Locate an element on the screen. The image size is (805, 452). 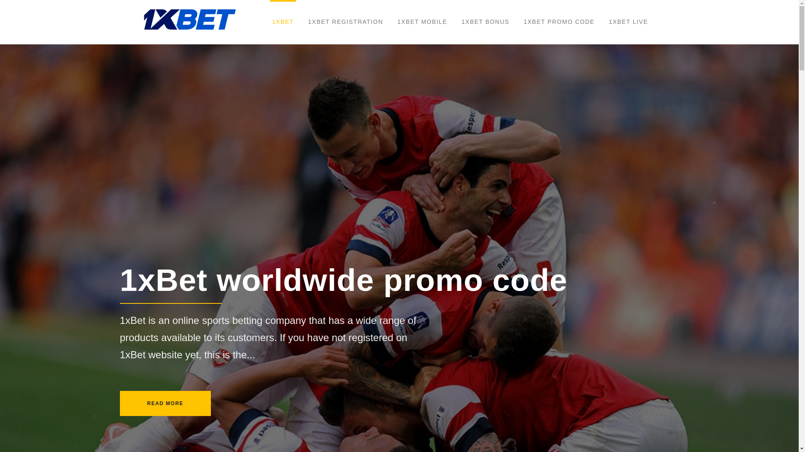
1XBET BONUS is located at coordinates (486, 22).